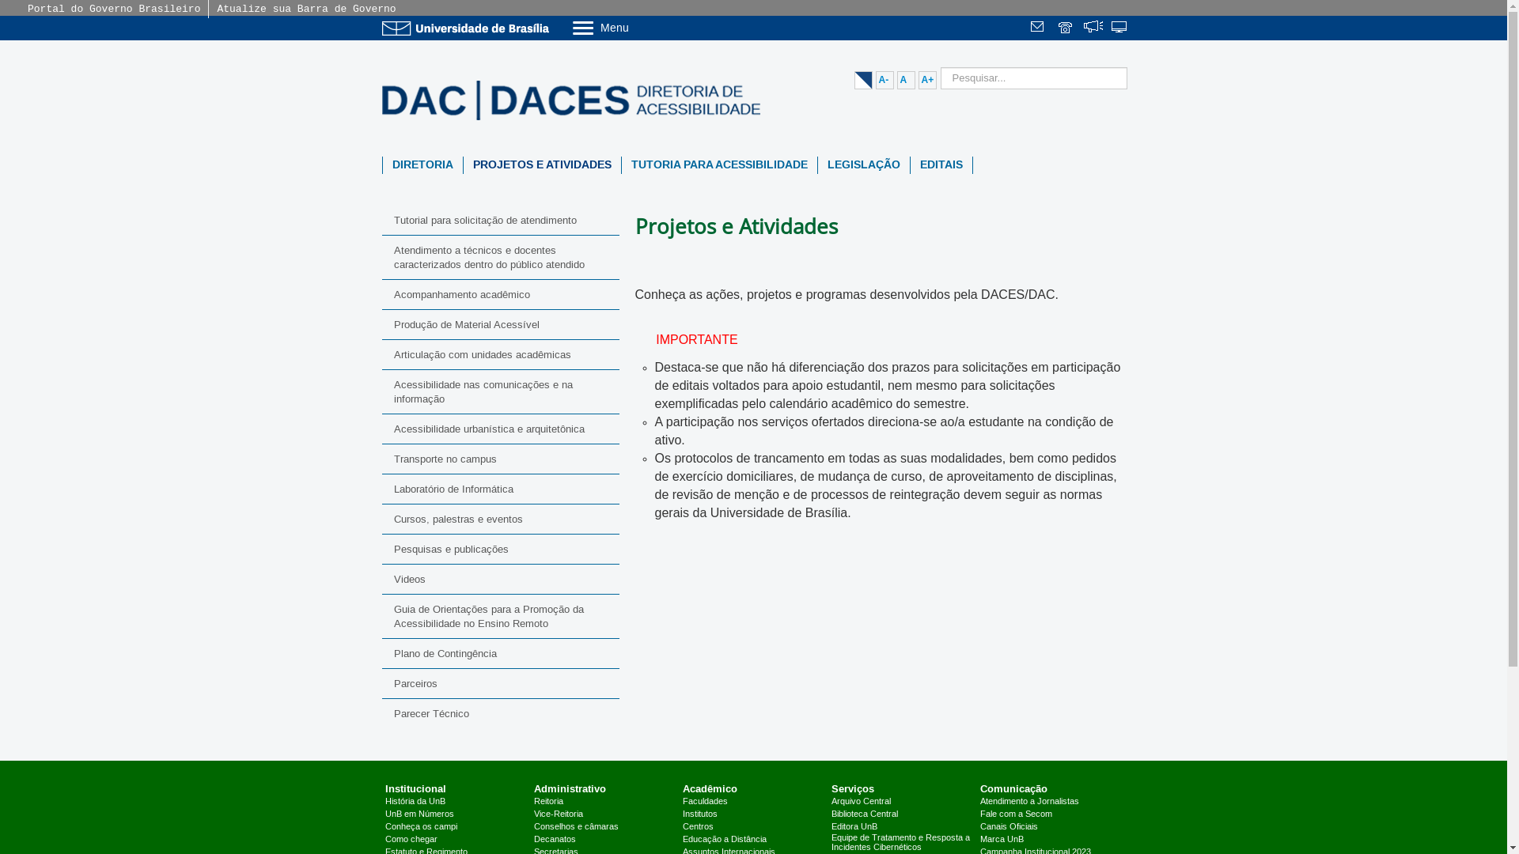  Describe the element at coordinates (500, 519) in the screenshot. I see `Cursos, palestras e eventos` at that location.